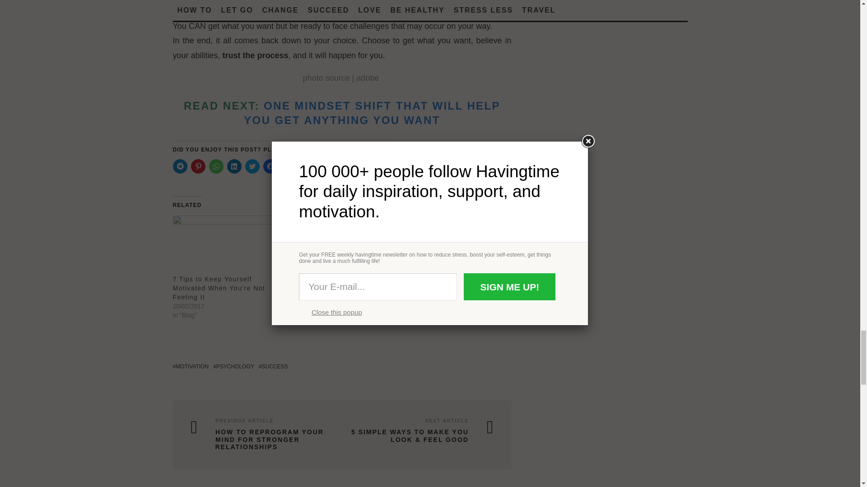  I want to click on Click to share on Facebook, so click(270, 166).